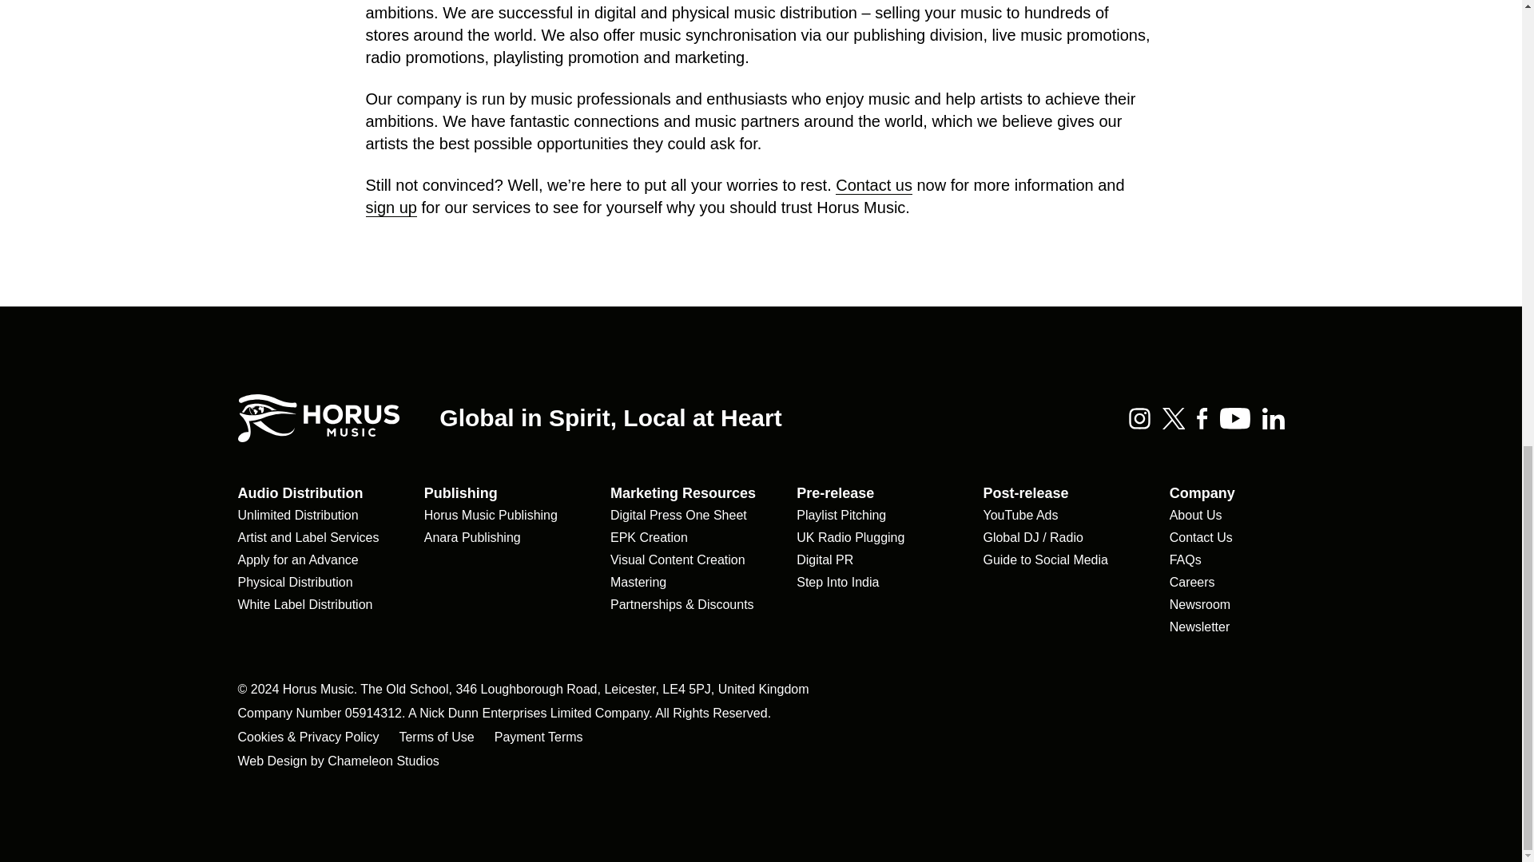 This screenshot has width=1534, height=862. I want to click on Publishing, so click(460, 493).